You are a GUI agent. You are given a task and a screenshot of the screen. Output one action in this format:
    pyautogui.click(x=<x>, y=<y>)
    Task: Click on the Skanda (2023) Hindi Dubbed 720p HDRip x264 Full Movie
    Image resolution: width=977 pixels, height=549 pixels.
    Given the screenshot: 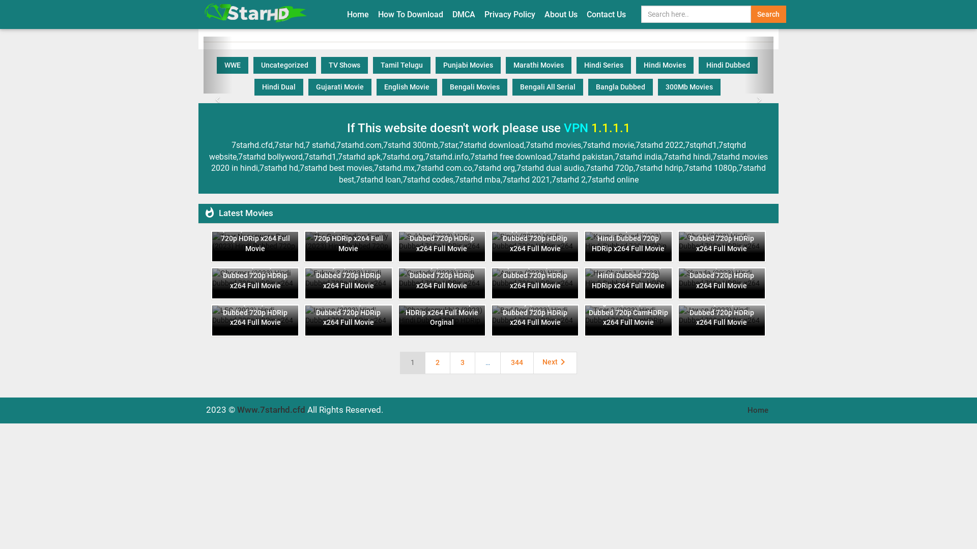 What is the action you would take?
    pyautogui.click(x=722, y=284)
    